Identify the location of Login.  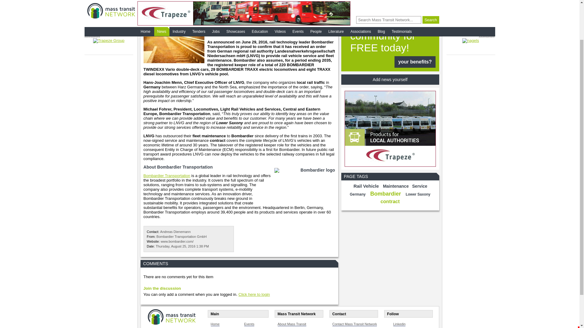
(430, 1).